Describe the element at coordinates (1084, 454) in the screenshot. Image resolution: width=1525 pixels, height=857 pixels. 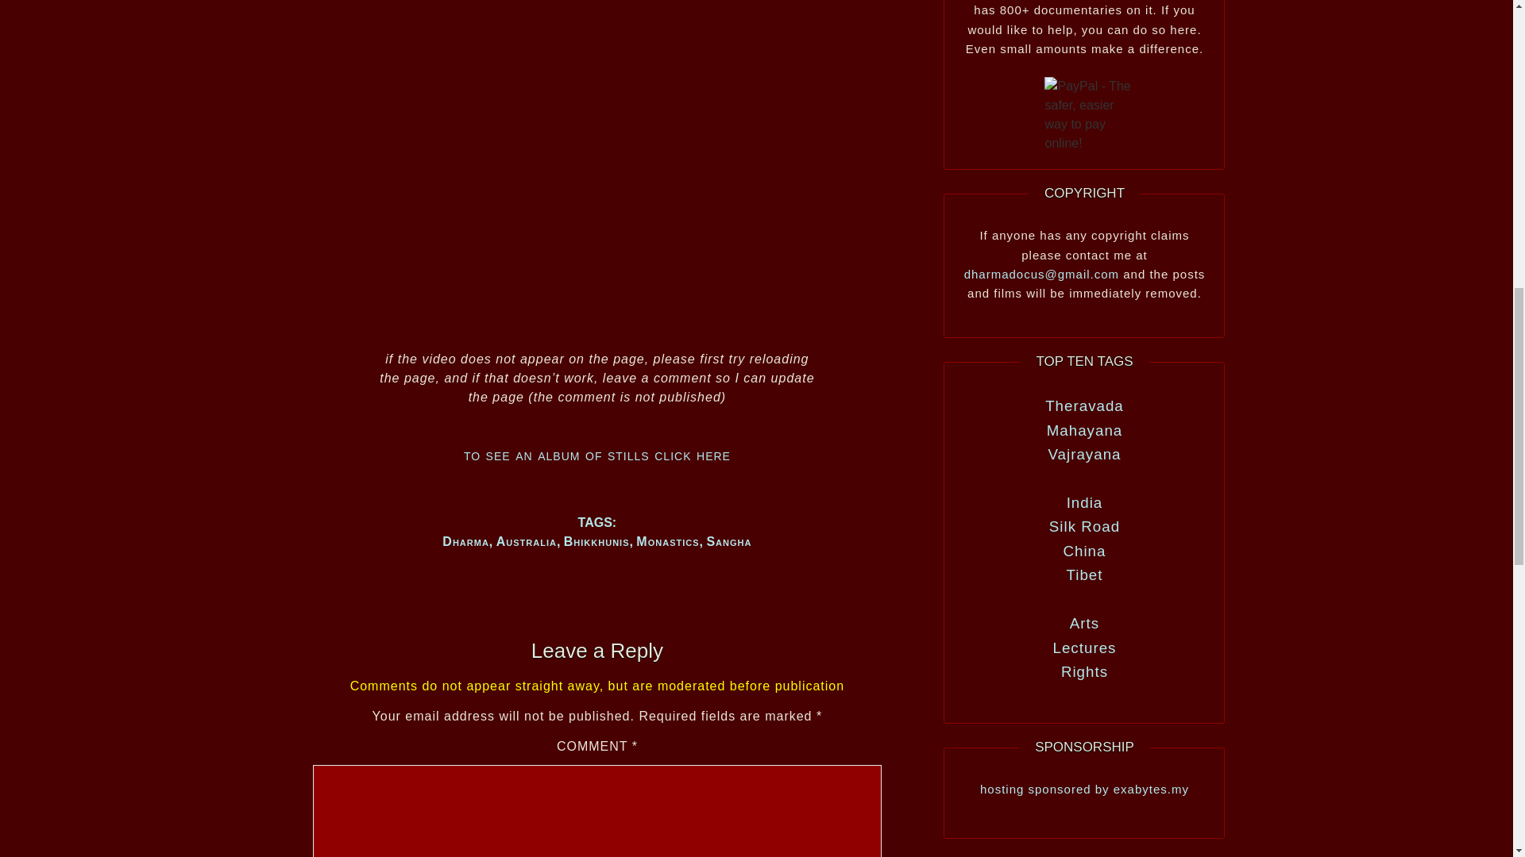
I see `Vajrayana` at that location.